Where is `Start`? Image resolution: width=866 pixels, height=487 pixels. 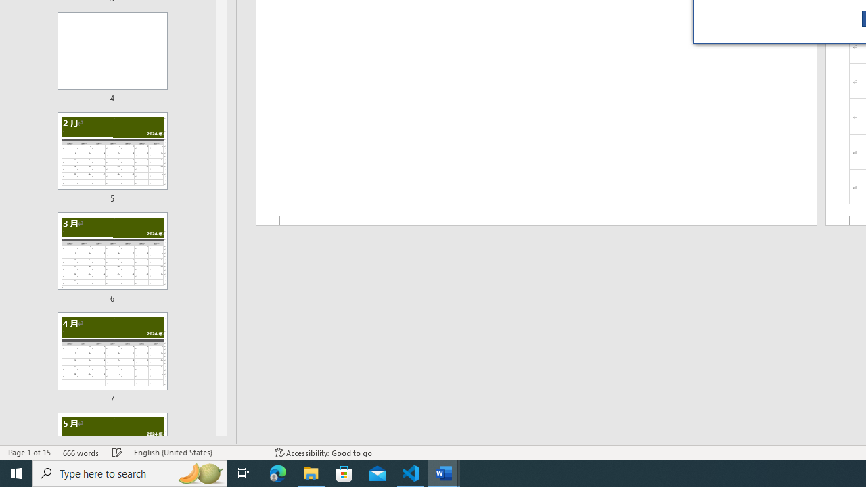
Start is located at coordinates (16, 473).